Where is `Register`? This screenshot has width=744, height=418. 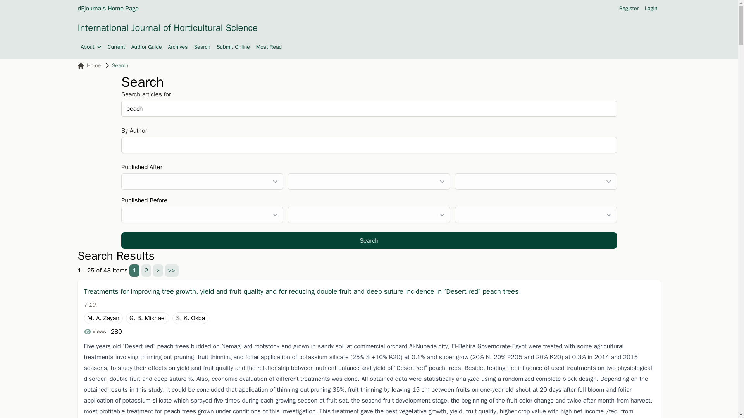
Register is located at coordinates (629, 9).